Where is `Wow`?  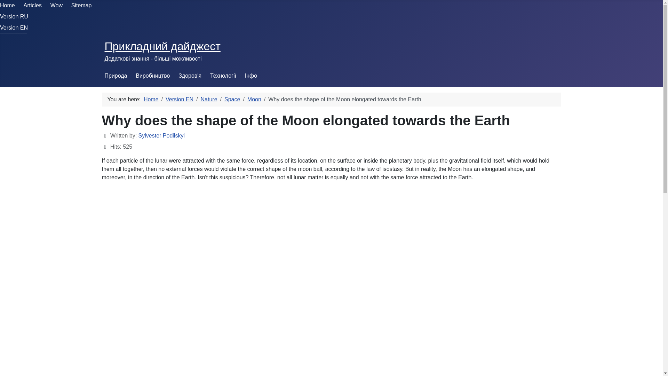
Wow is located at coordinates (56, 5).